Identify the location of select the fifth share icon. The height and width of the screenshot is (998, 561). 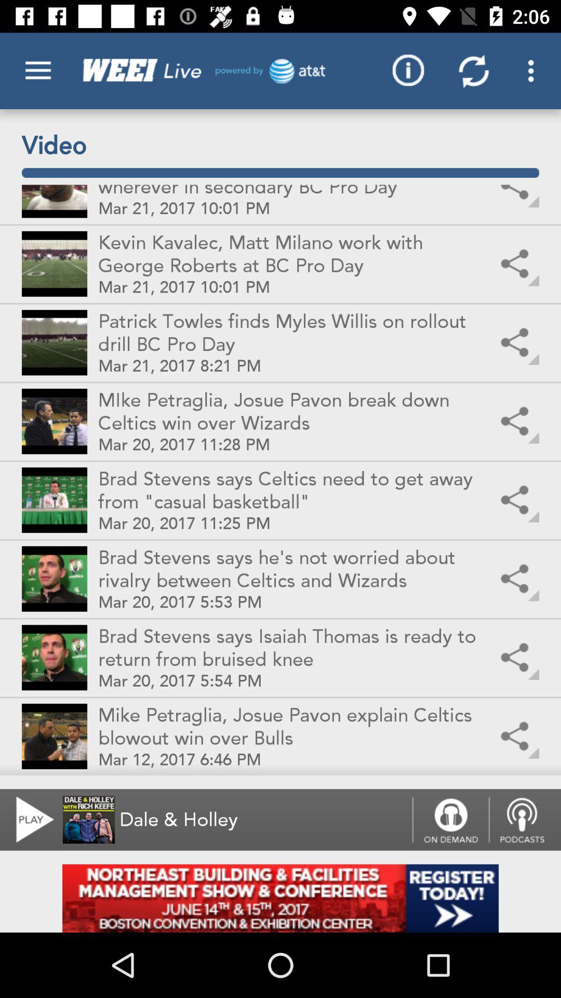
(517, 500).